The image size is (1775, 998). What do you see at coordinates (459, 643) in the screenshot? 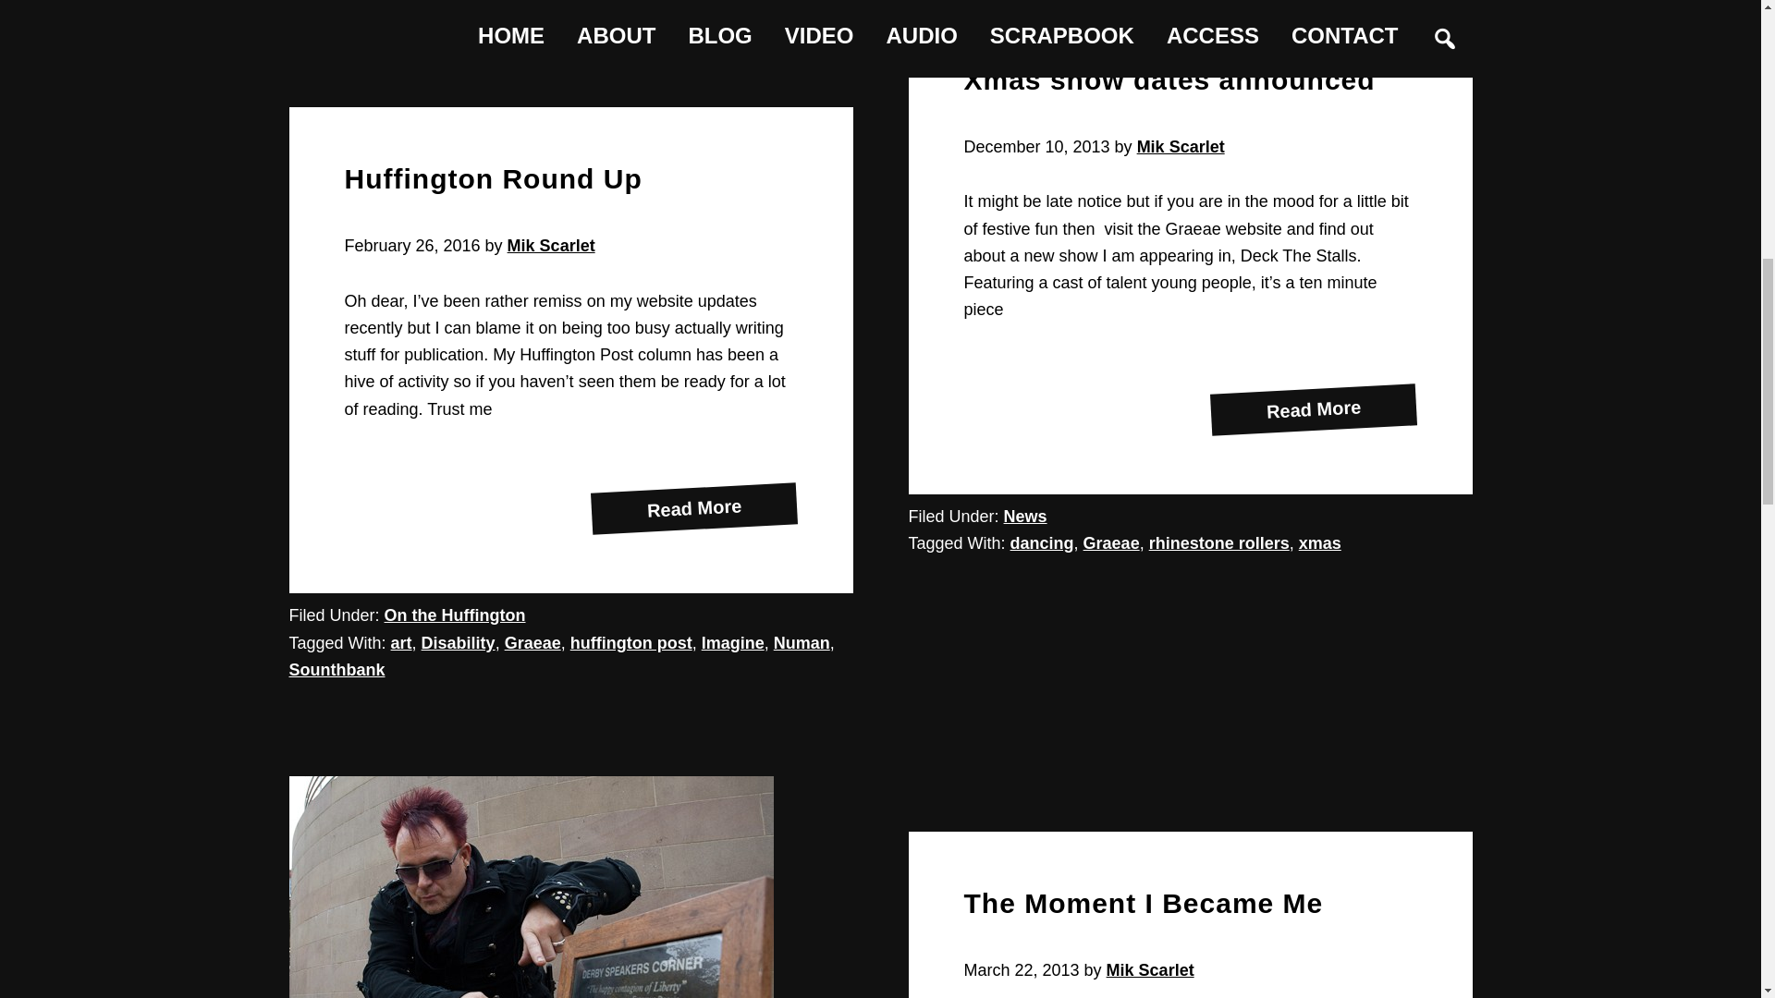
I see `Huffington Round Up` at bounding box center [459, 643].